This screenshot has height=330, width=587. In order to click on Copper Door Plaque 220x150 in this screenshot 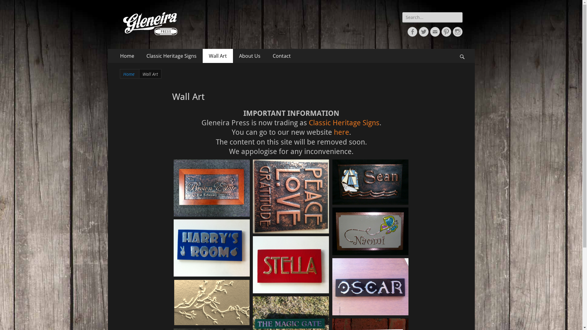, I will do `click(370, 231)`.